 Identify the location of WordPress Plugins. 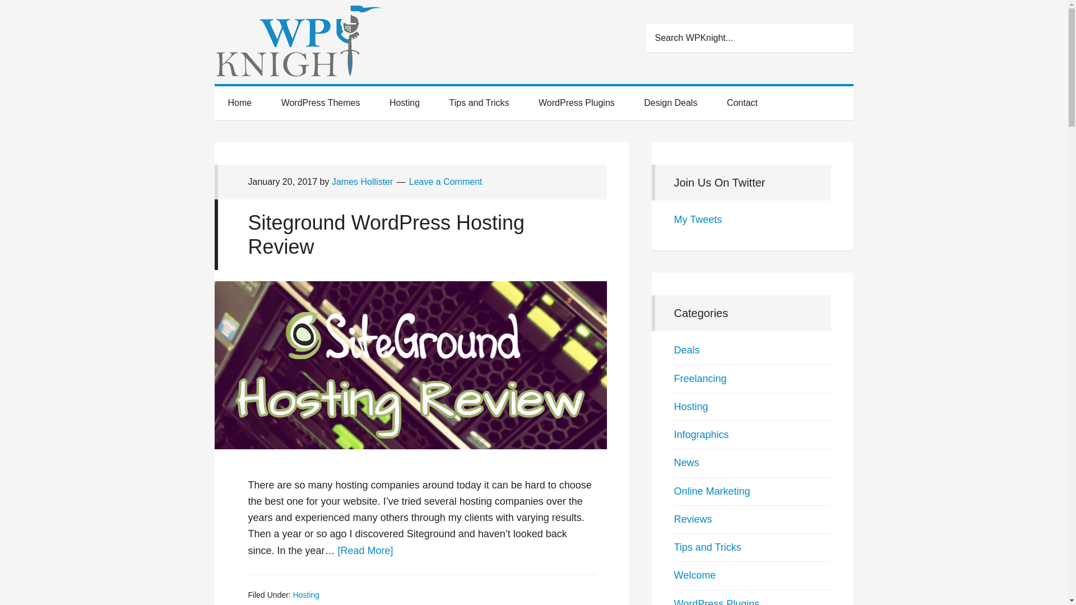
(576, 103).